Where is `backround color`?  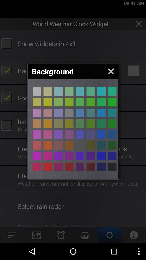 backround color is located at coordinates (69, 134).